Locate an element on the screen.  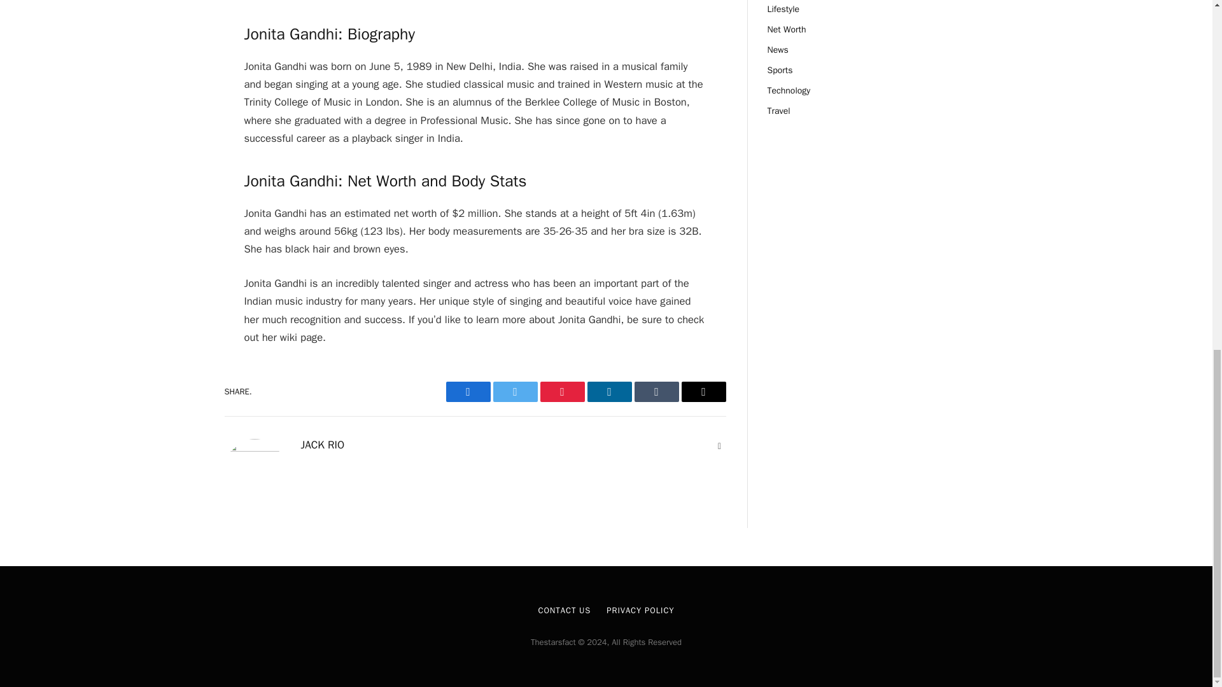
Pinterest is located at coordinates (561, 392).